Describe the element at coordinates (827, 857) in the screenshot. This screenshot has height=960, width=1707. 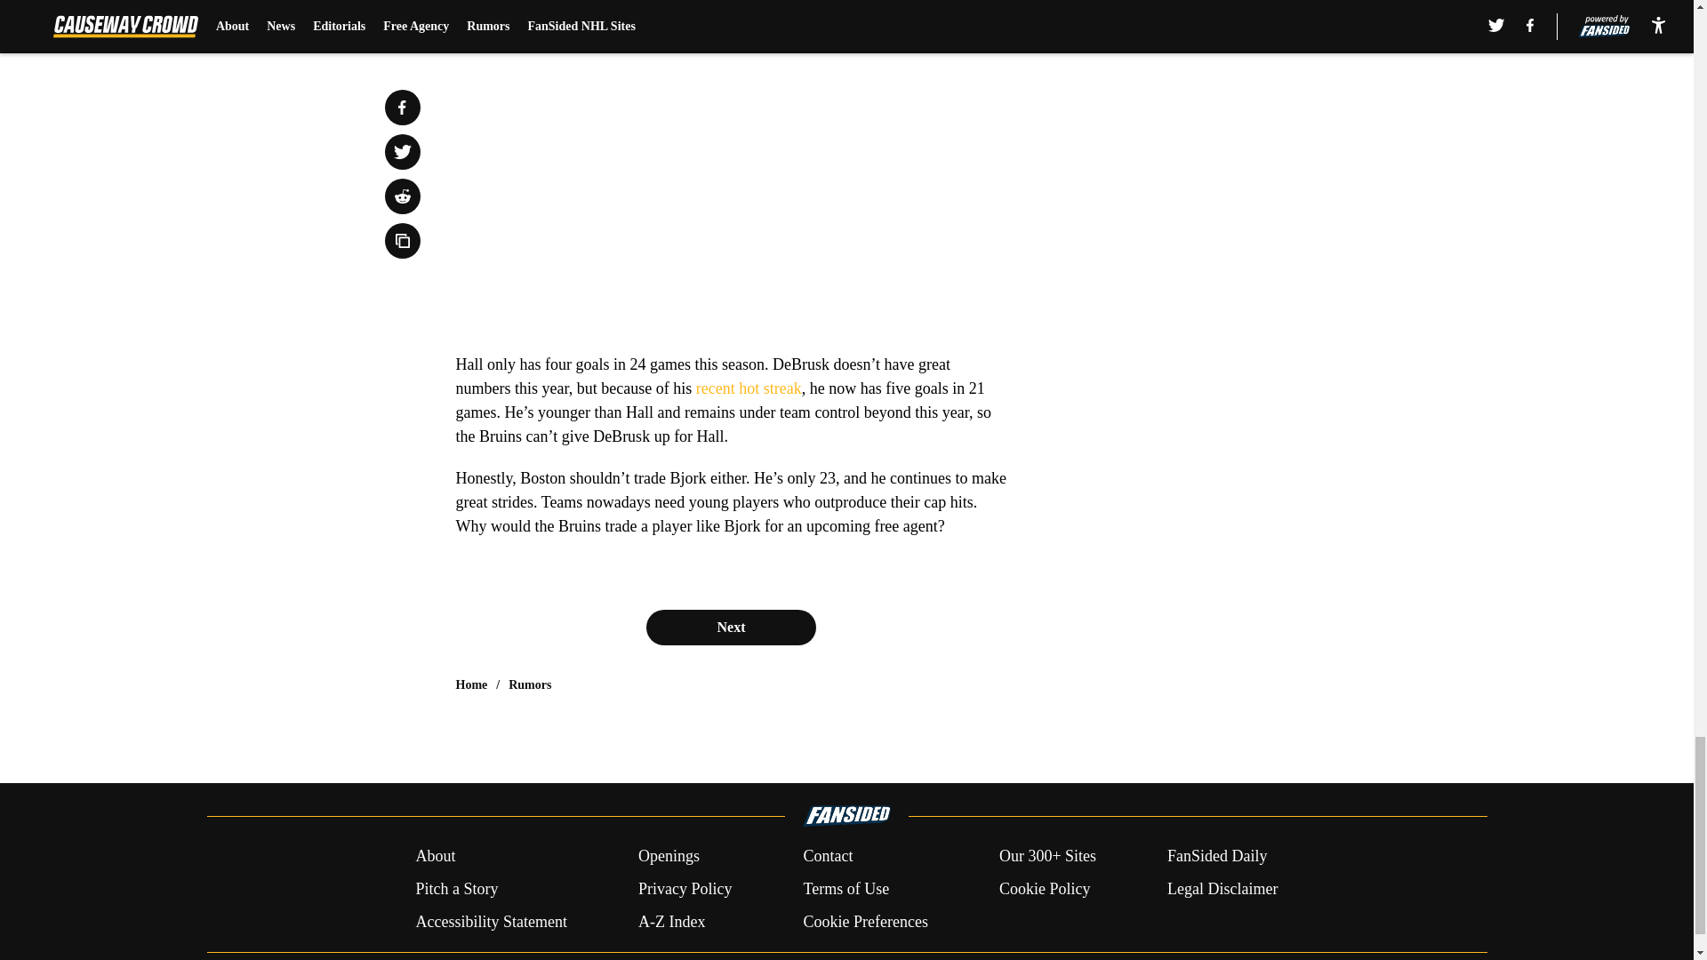
I see `Contact` at that location.